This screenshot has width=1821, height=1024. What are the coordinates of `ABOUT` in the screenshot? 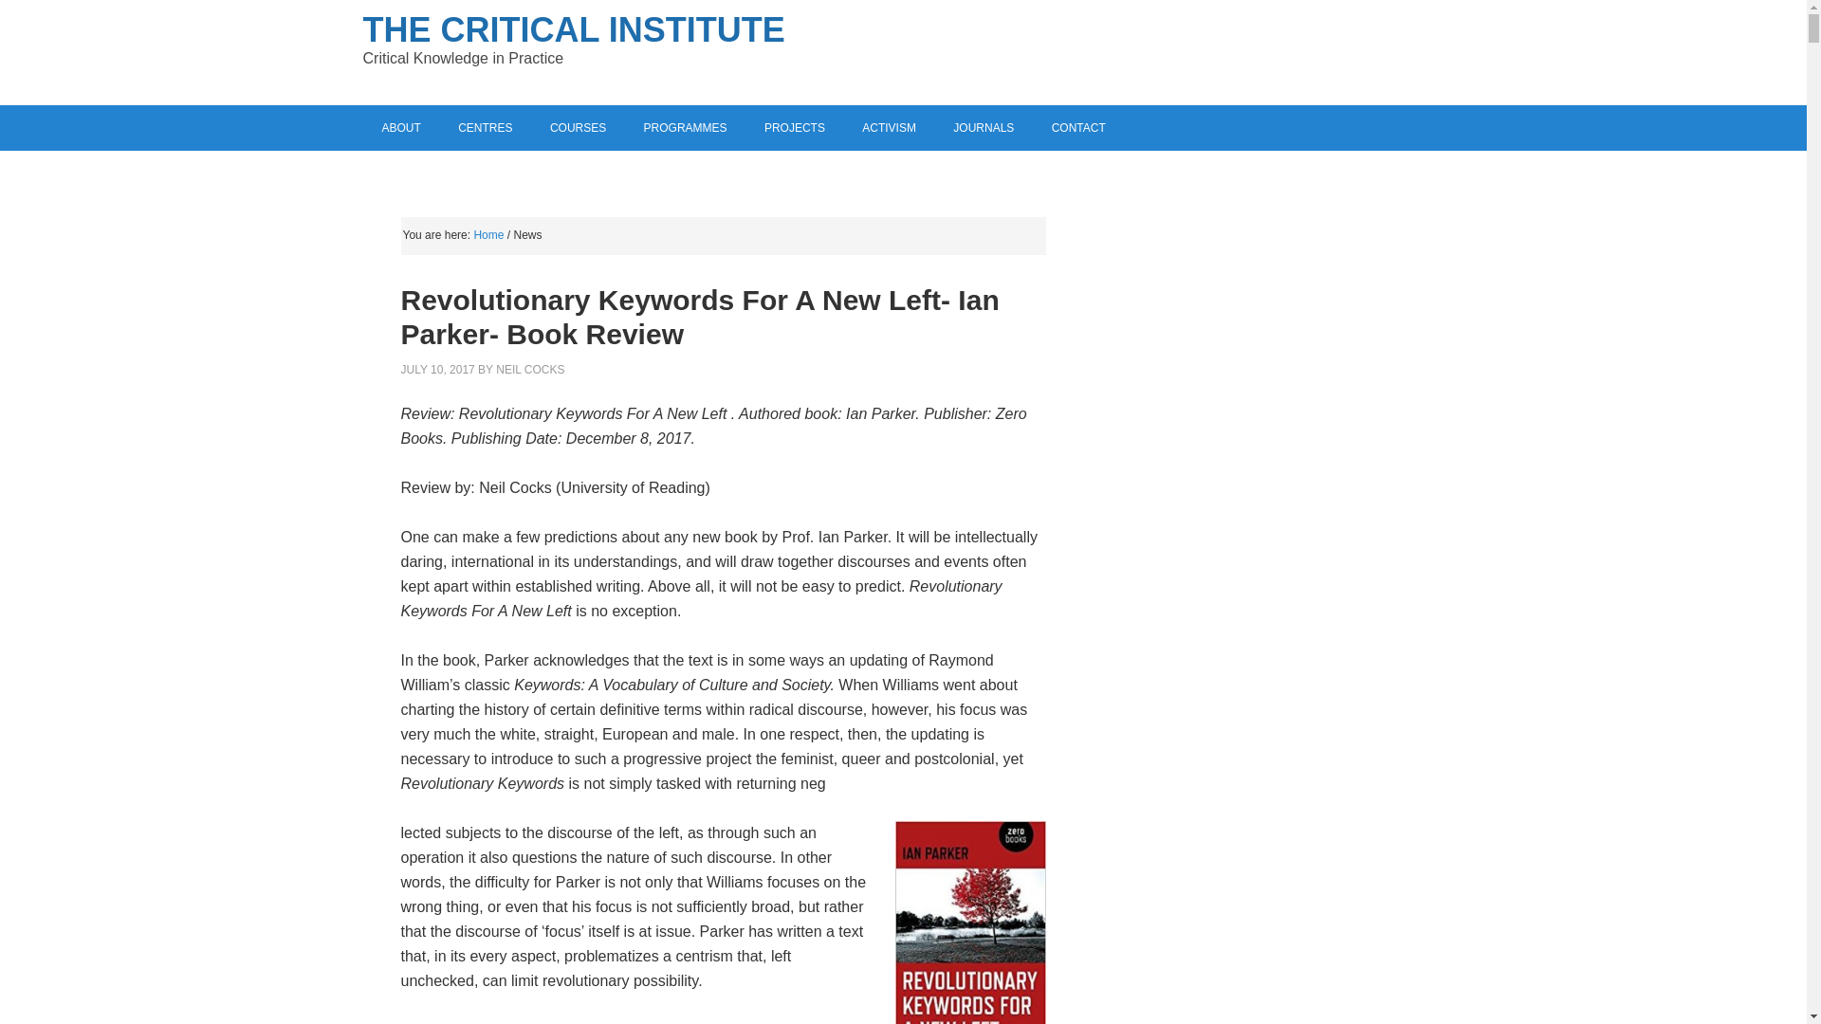 It's located at (400, 127).